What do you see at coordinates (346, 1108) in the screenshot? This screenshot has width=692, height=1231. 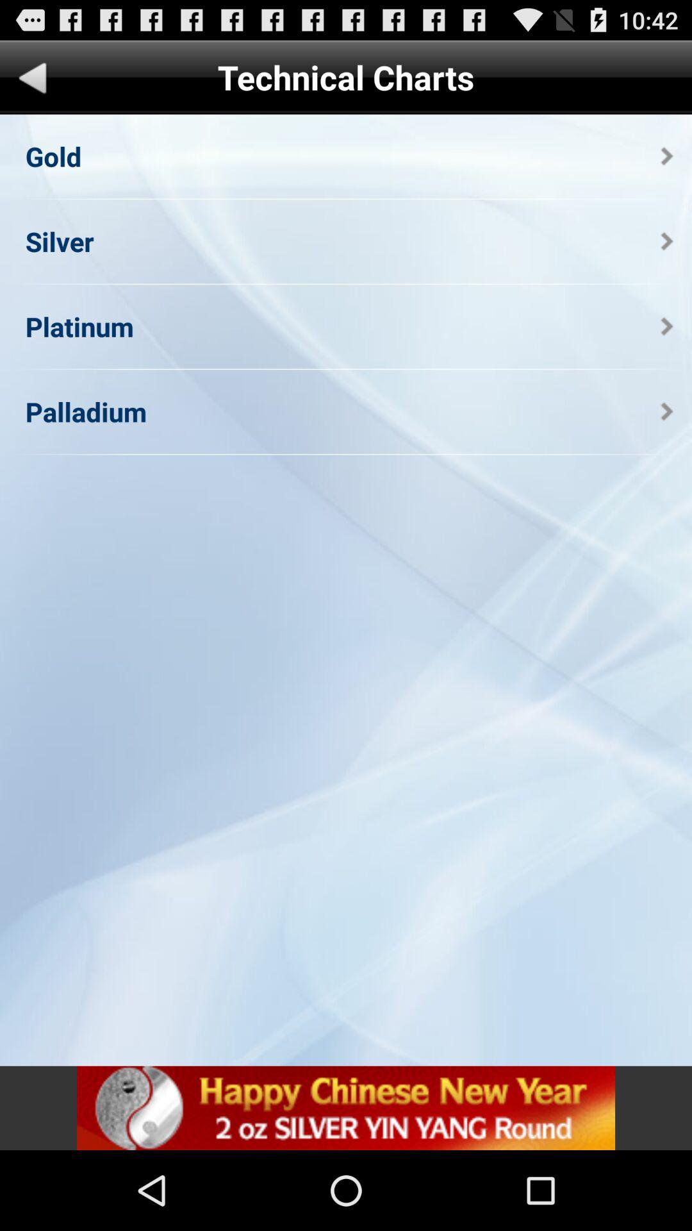 I see `click icon at the bottom` at bounding box center [346, 1108].